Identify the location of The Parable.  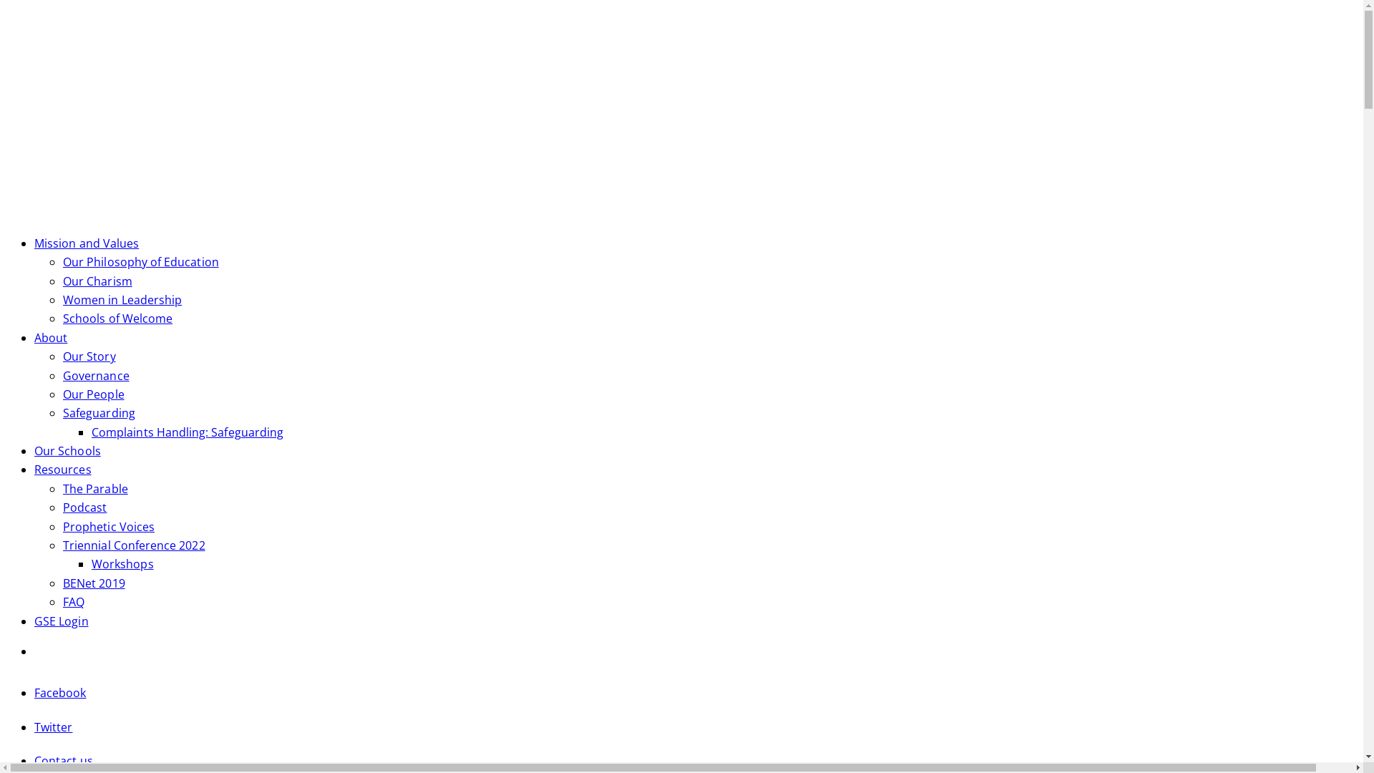
(96, 489).